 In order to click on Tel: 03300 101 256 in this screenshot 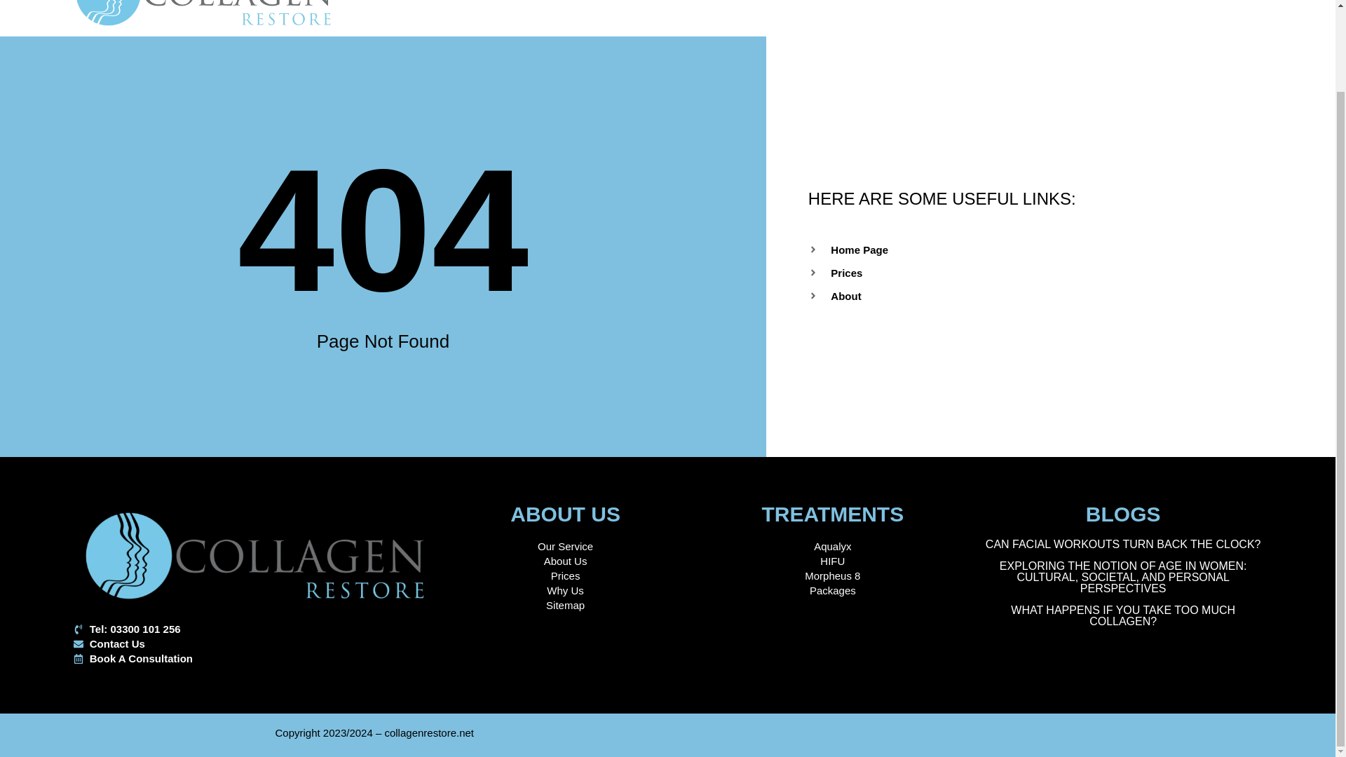, I will do `click(255, 629)`.